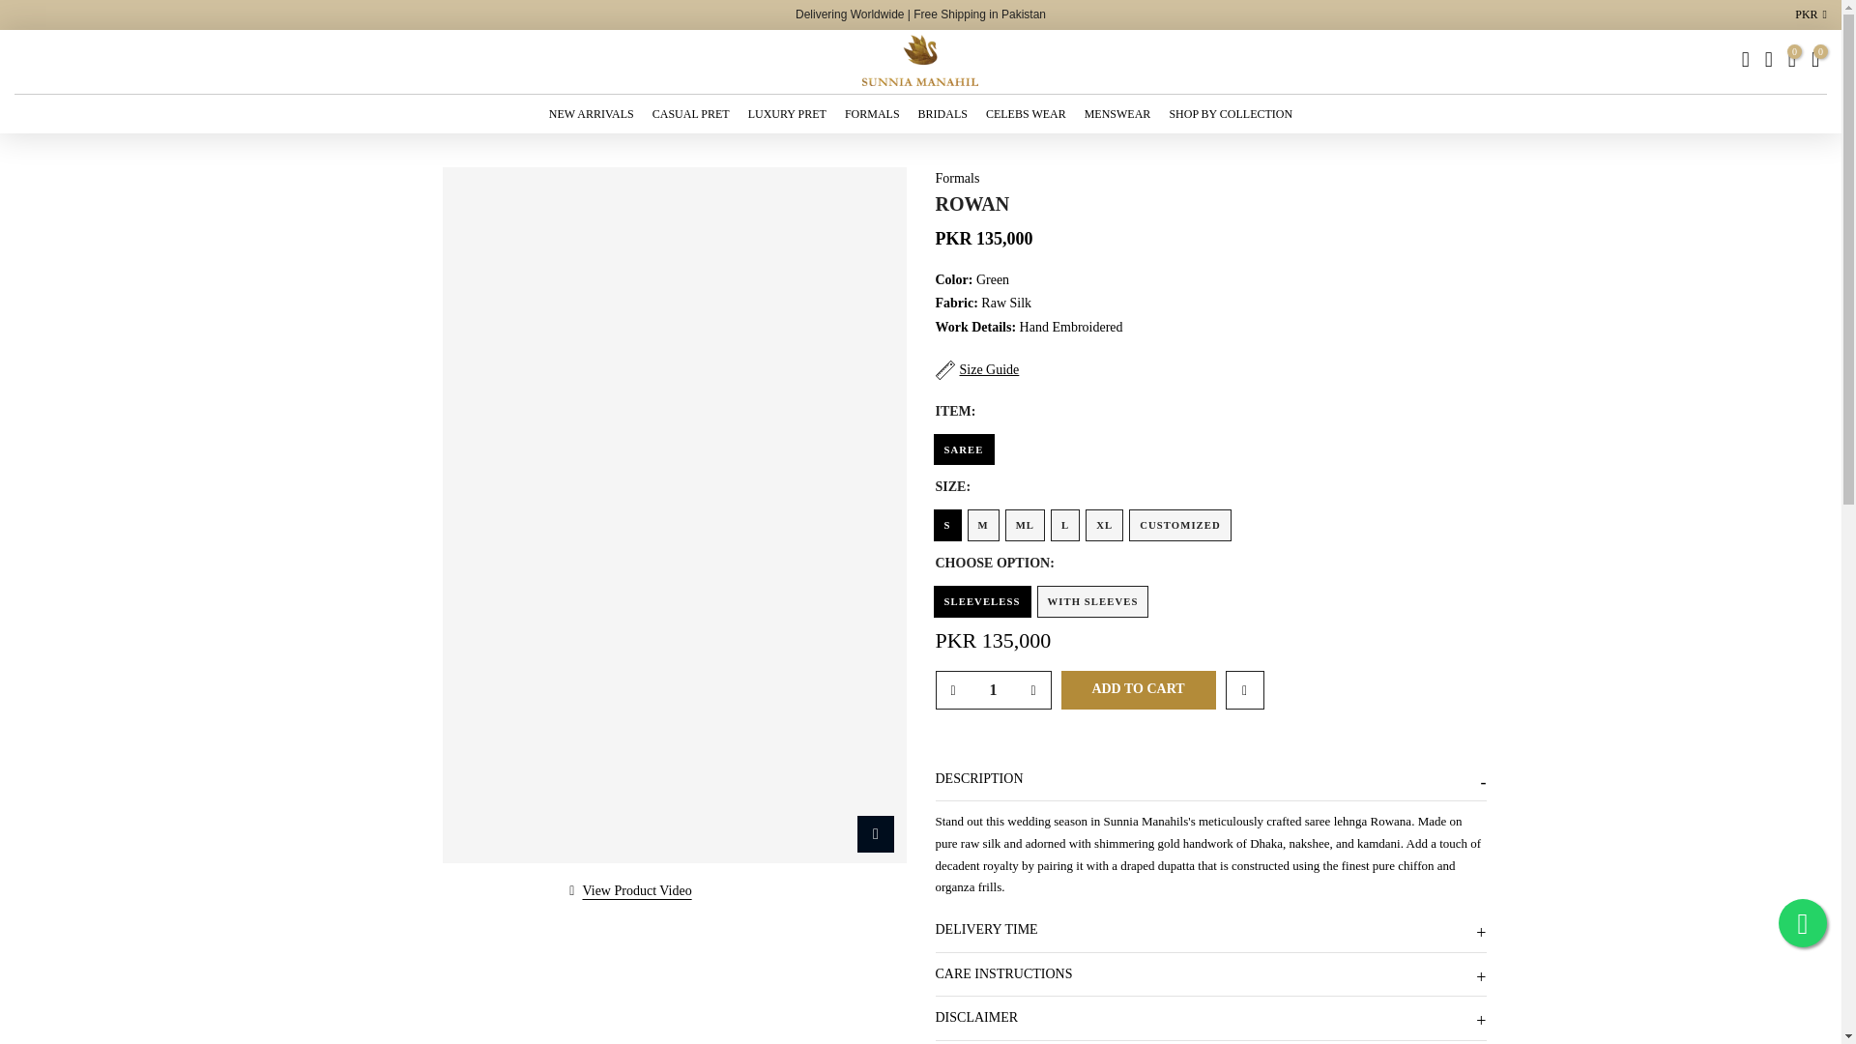 This screenshot has width=1856, height=1044. I want to click on CASUAL PRET, so click(690, 114).